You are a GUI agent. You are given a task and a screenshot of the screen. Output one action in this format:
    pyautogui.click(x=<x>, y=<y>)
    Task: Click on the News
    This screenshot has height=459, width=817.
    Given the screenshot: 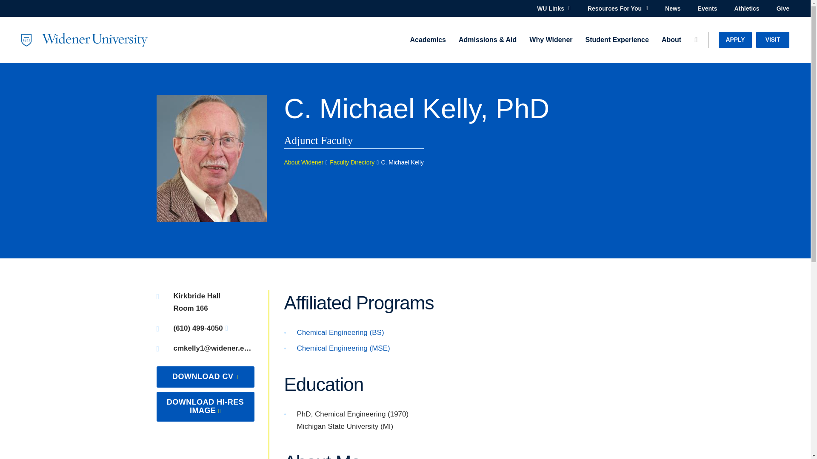 What is the action you would take?
    pyautogui.click(x=672, y=8)
    